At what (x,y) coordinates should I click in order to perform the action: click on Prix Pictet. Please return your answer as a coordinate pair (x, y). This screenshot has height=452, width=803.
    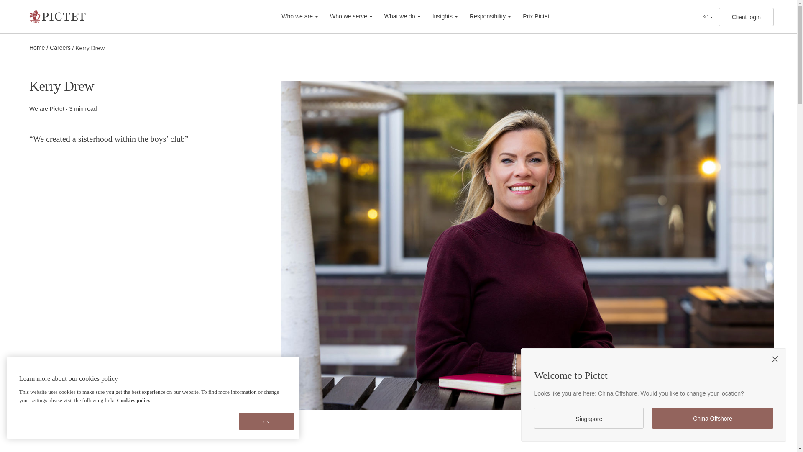
    Looking at the image, I should click on (530, 16).